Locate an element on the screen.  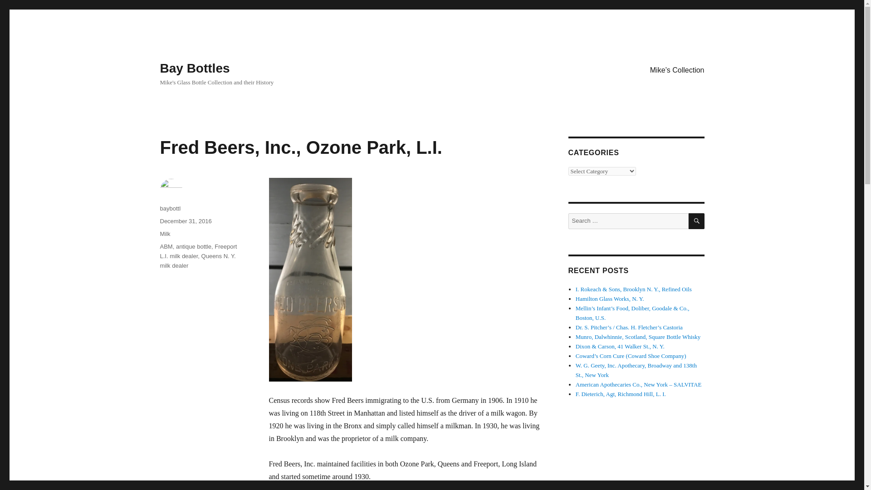
Hamilton Glass Works, N. Y. is located at coordinates (610, 299).